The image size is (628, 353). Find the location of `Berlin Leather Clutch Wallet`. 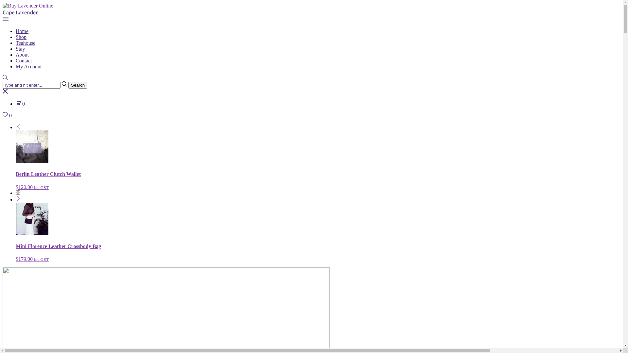

Berlin Leather Clutch Wallet is located at coordinates (48, 174).